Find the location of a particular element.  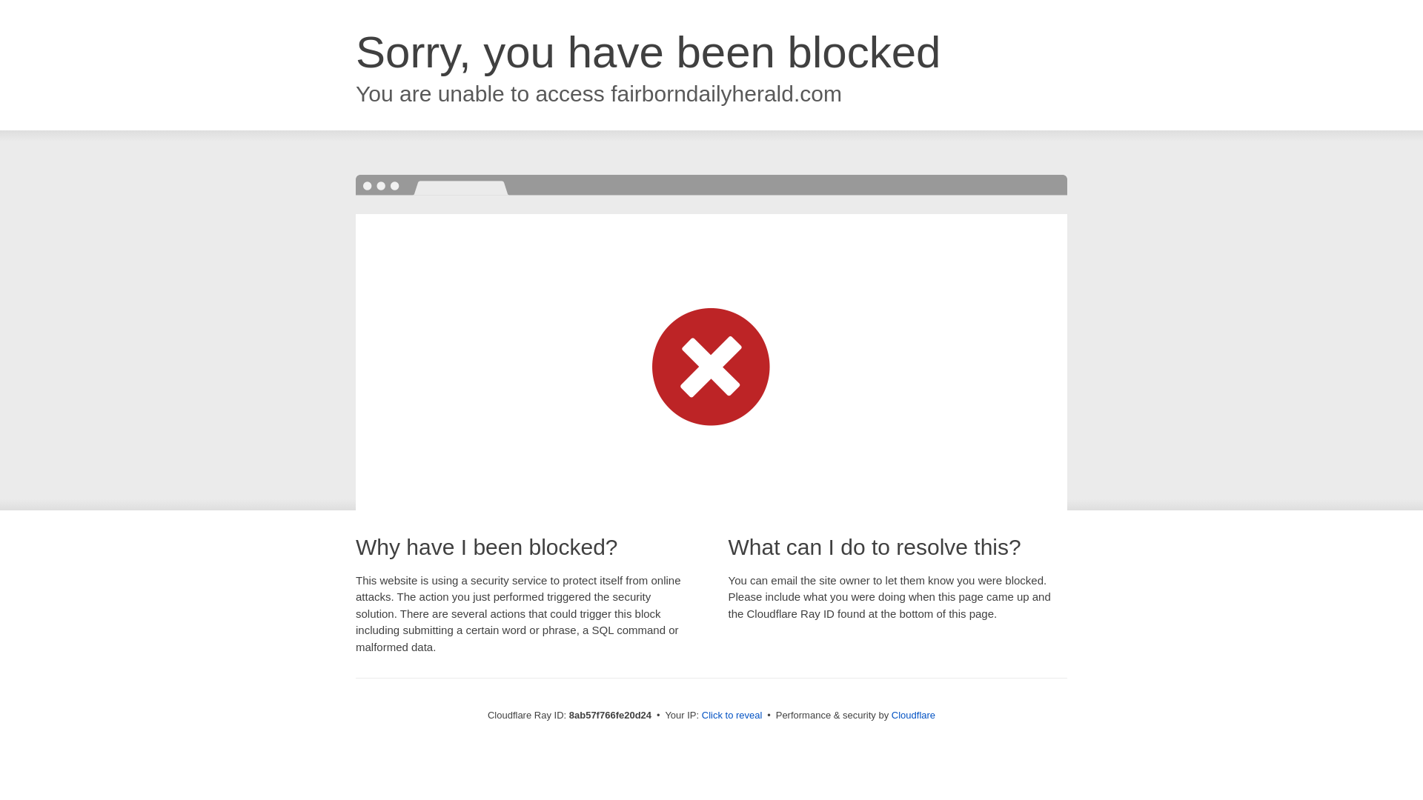

Click to reveal is located at coordinates (732, 716).